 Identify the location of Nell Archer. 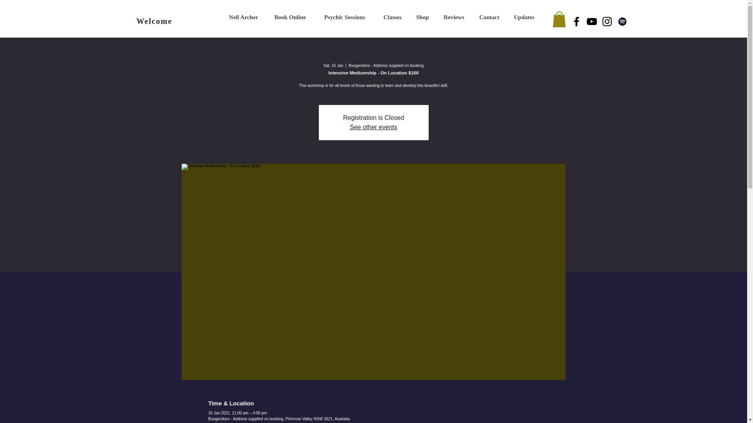
(243, 17).